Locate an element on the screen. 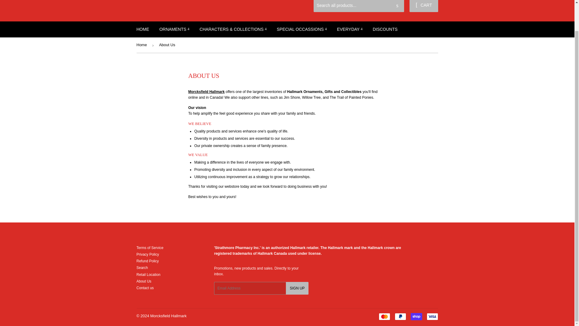  Search is located at coordinates (397, 6).